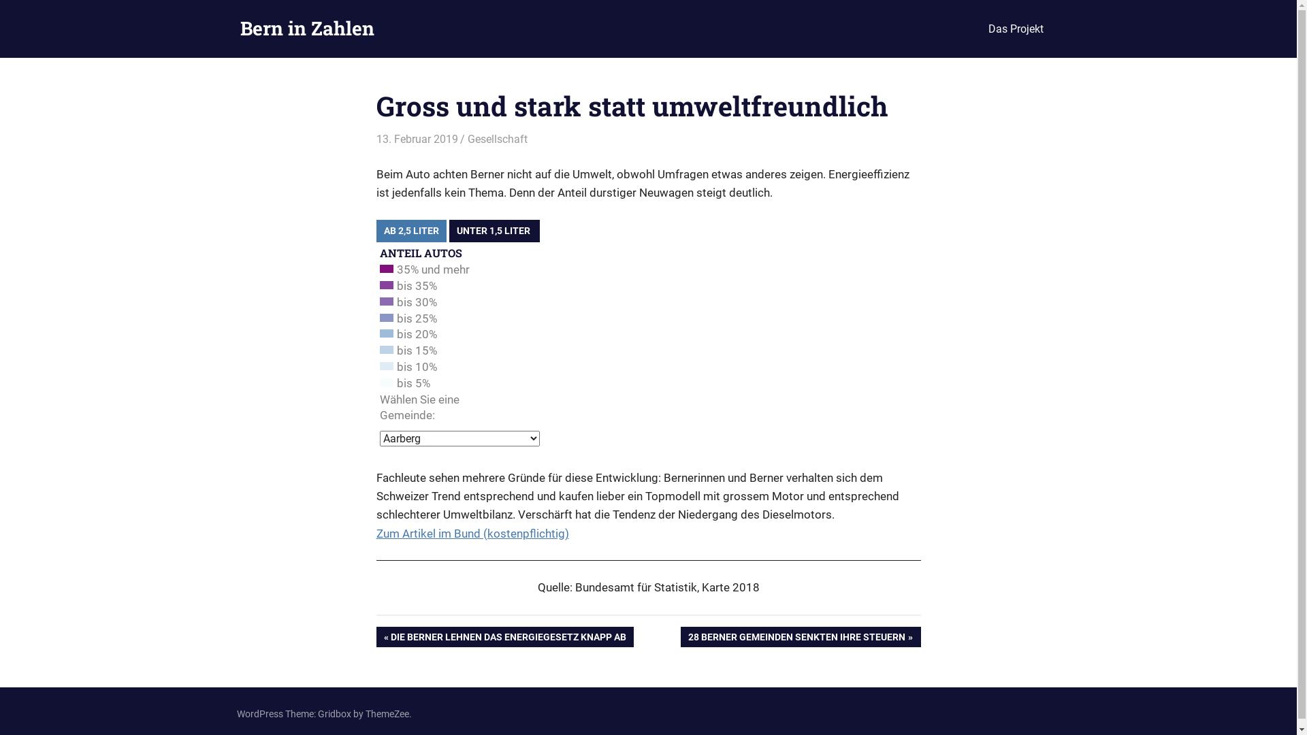  Describe the element at coordinates (498, 139) in the screenshot. I see `Daniel Barben` at that location.